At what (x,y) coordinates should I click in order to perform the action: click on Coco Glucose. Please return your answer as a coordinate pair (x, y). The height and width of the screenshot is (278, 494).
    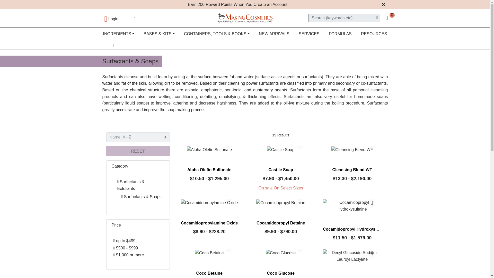
    Looking at the image, I should click on (281, 253).